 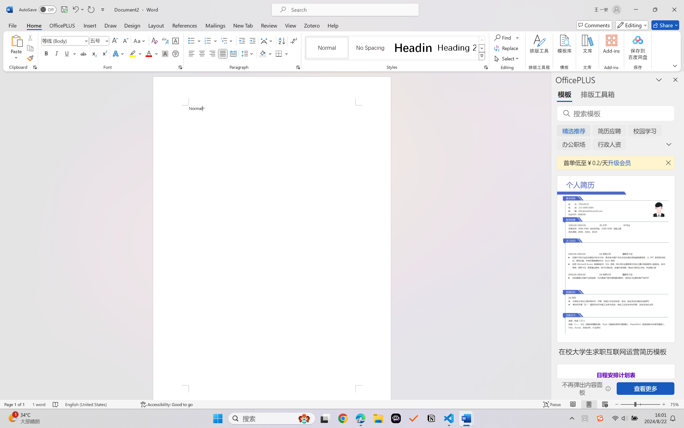 I want to click on Zotero, so click(x=312, y=25).